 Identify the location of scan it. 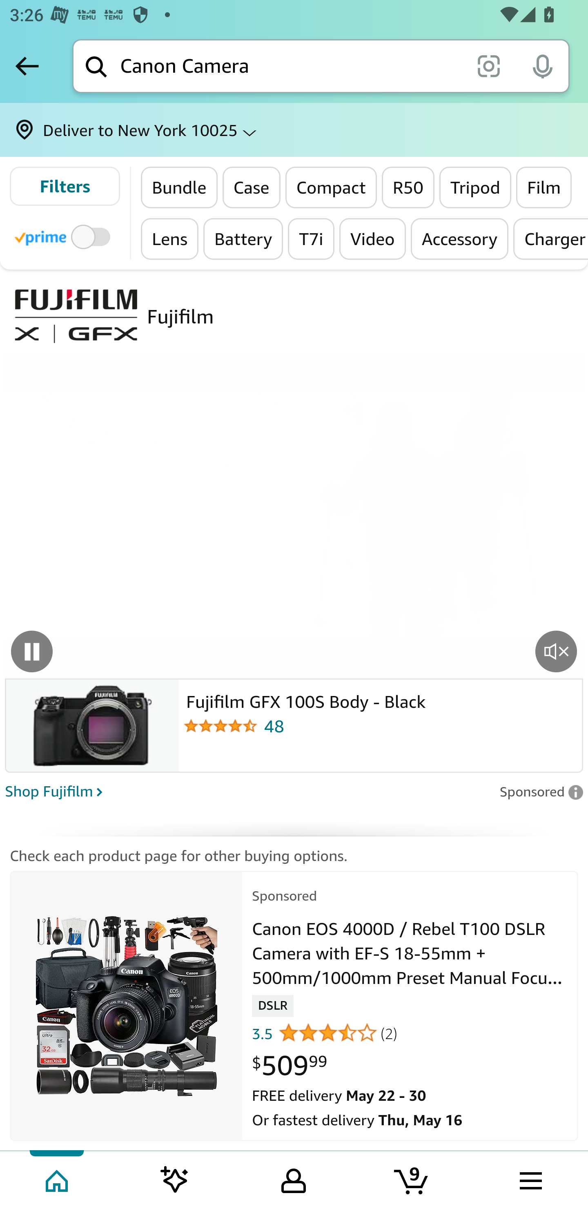
(488, 65).